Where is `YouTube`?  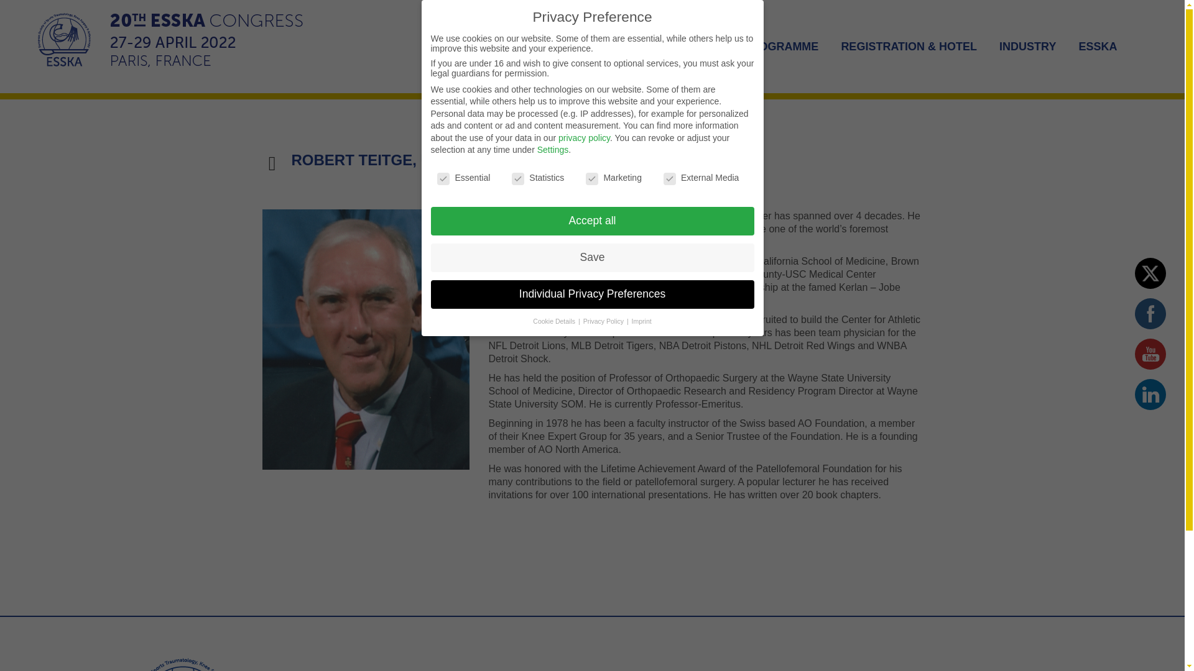
YouTube is located at coordinates (1150, 354).